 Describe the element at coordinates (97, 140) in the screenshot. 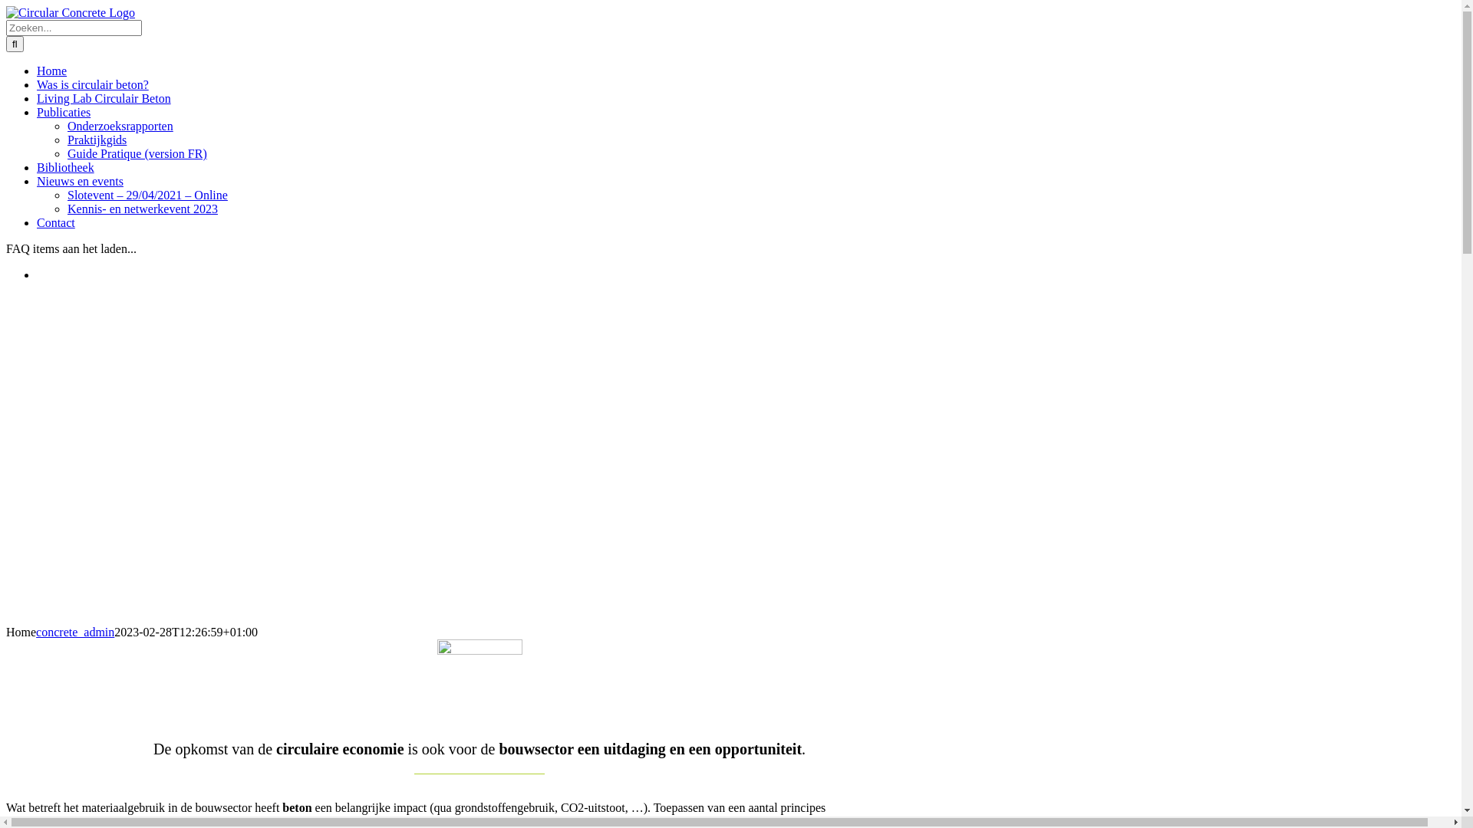

I see `Praktijkgids` at that location.